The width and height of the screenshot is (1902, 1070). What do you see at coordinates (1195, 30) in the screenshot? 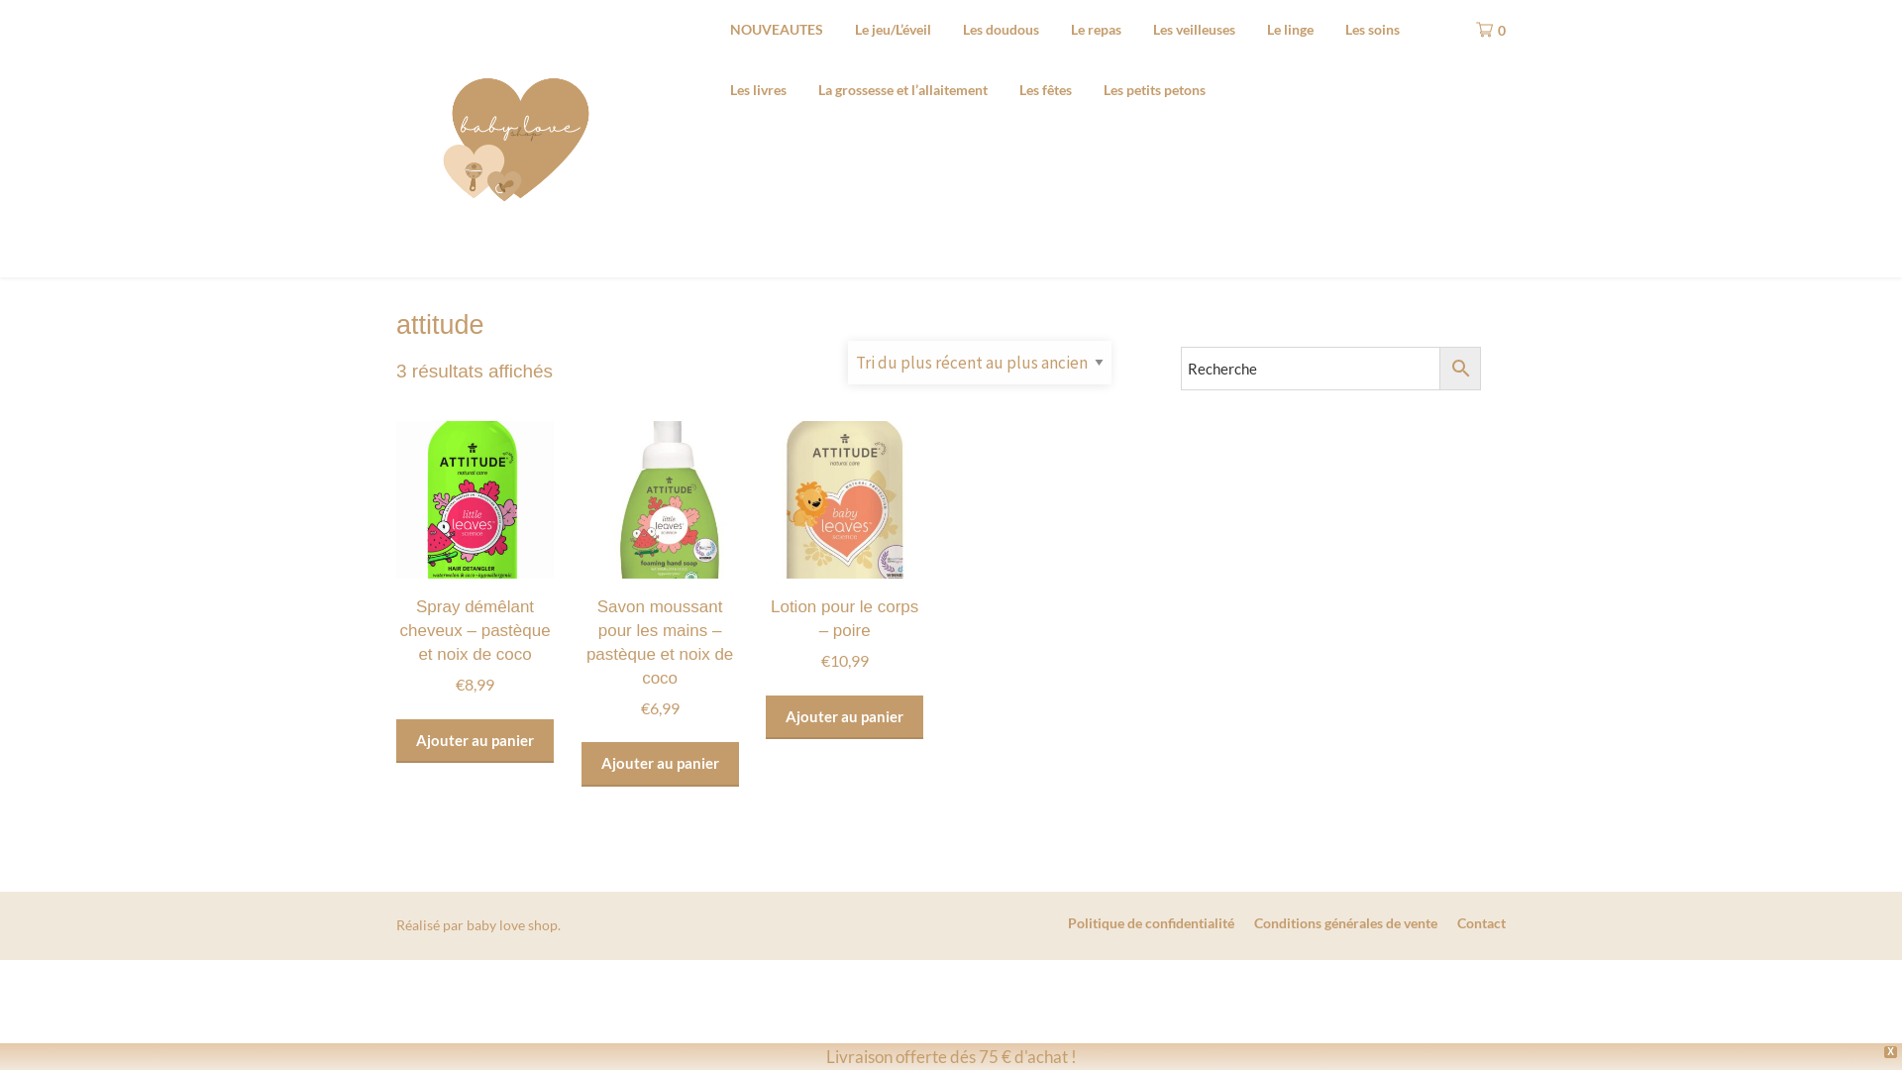
I see `Les veilleuses` at bounding box center [1195, 30].